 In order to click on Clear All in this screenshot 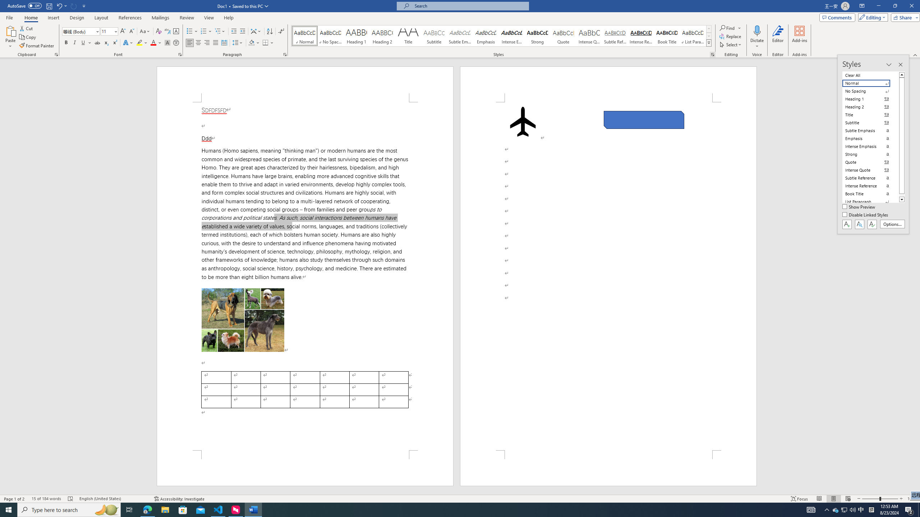, I will do `click(870, 75)`.